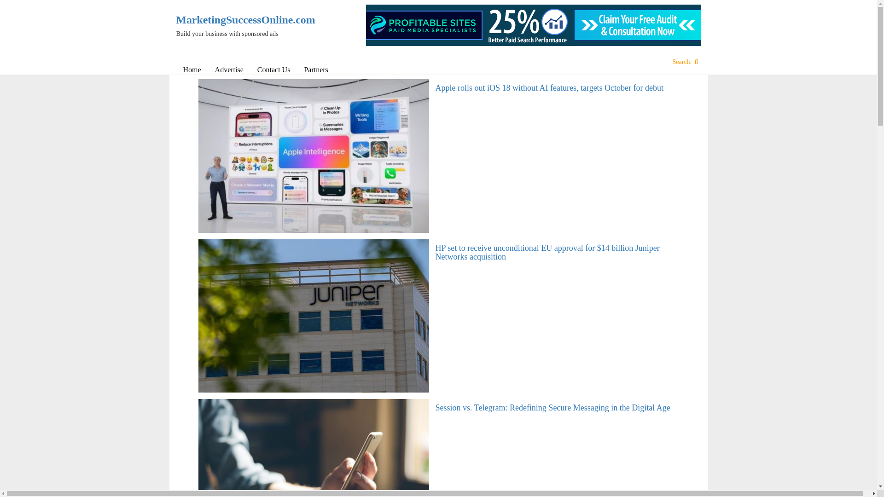  Describe the element at coordinates (192, 69) in the screenshot. I see `Home` at that location.